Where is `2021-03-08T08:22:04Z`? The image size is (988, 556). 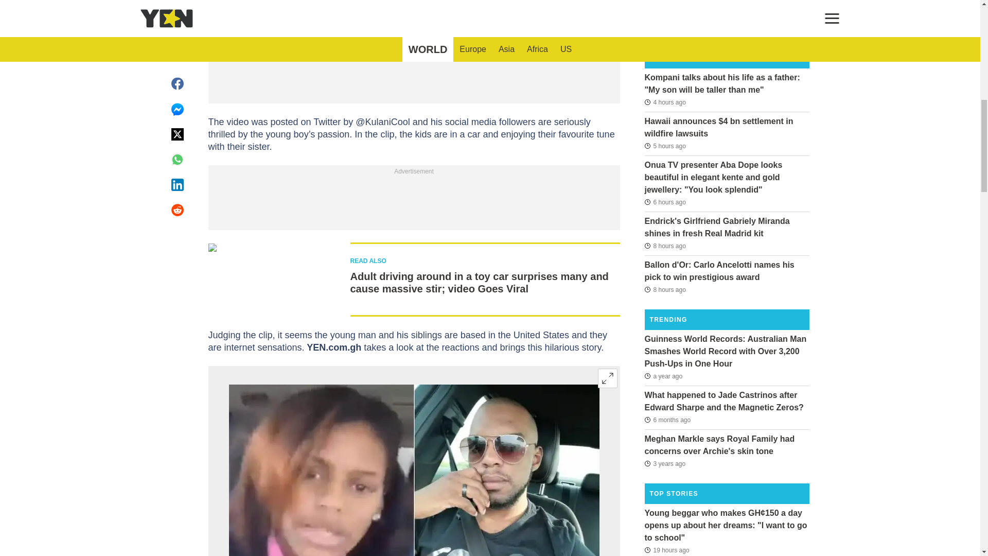 2021-03-08T08:22:04Z is located at coordinates (665, 463).